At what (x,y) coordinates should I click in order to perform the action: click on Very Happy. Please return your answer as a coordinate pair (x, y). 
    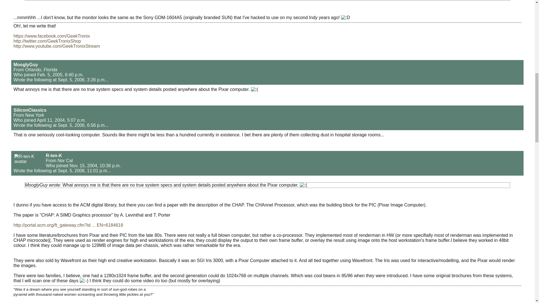
    Looking at the image, I should click on (345, 18).